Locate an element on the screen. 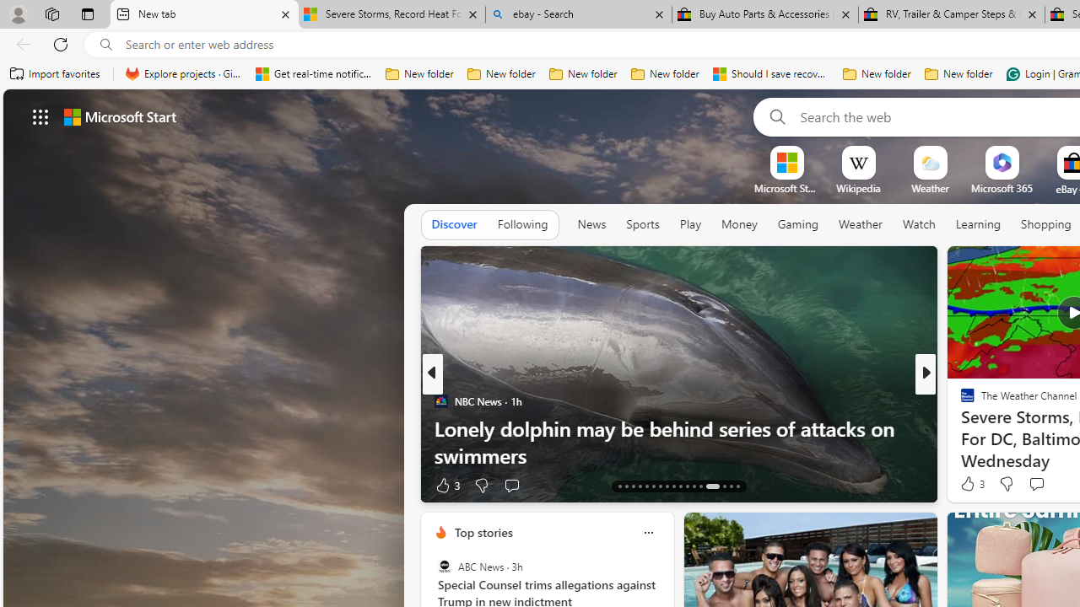 This screenshot has width=1080, height=607. Should I save recovered Word documents? - Microsoft Support is located at coordinates (771, 74).